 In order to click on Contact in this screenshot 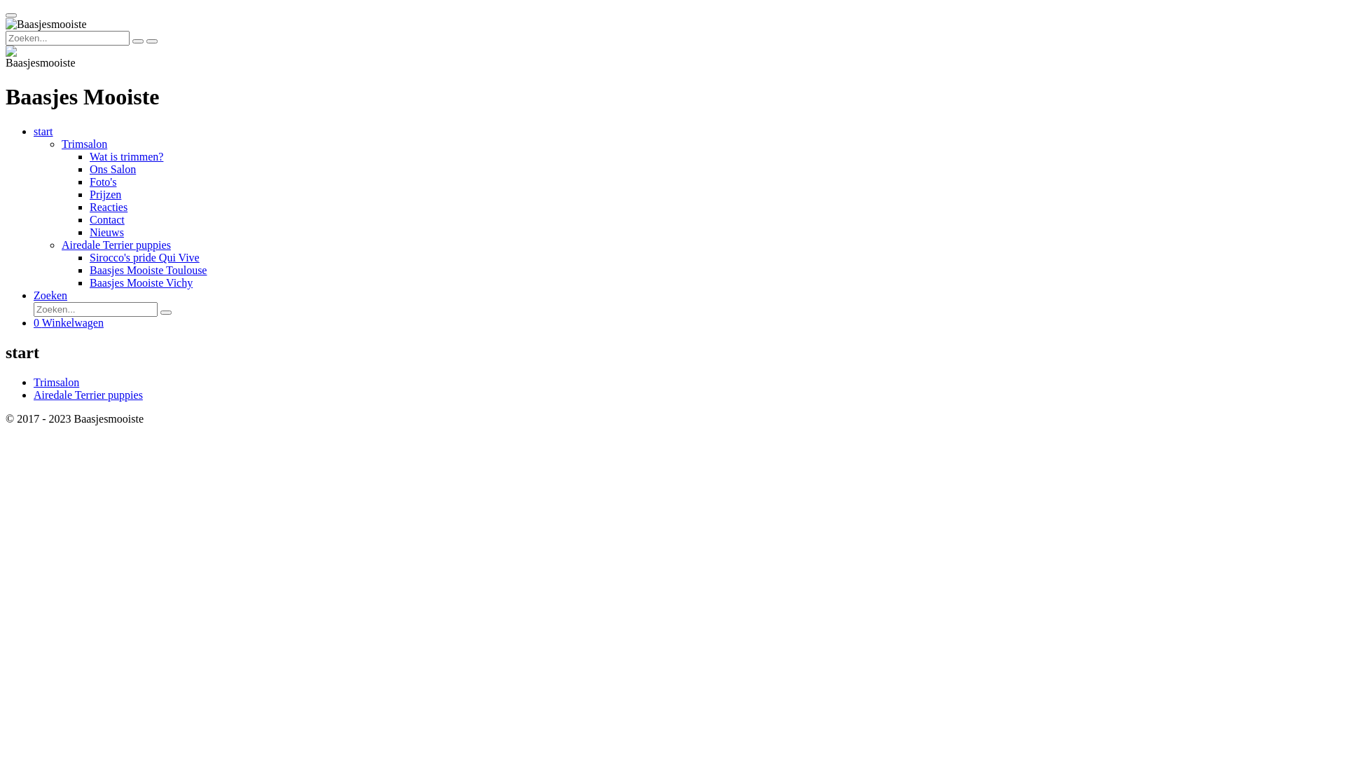, I will do `click(107, 220)`.